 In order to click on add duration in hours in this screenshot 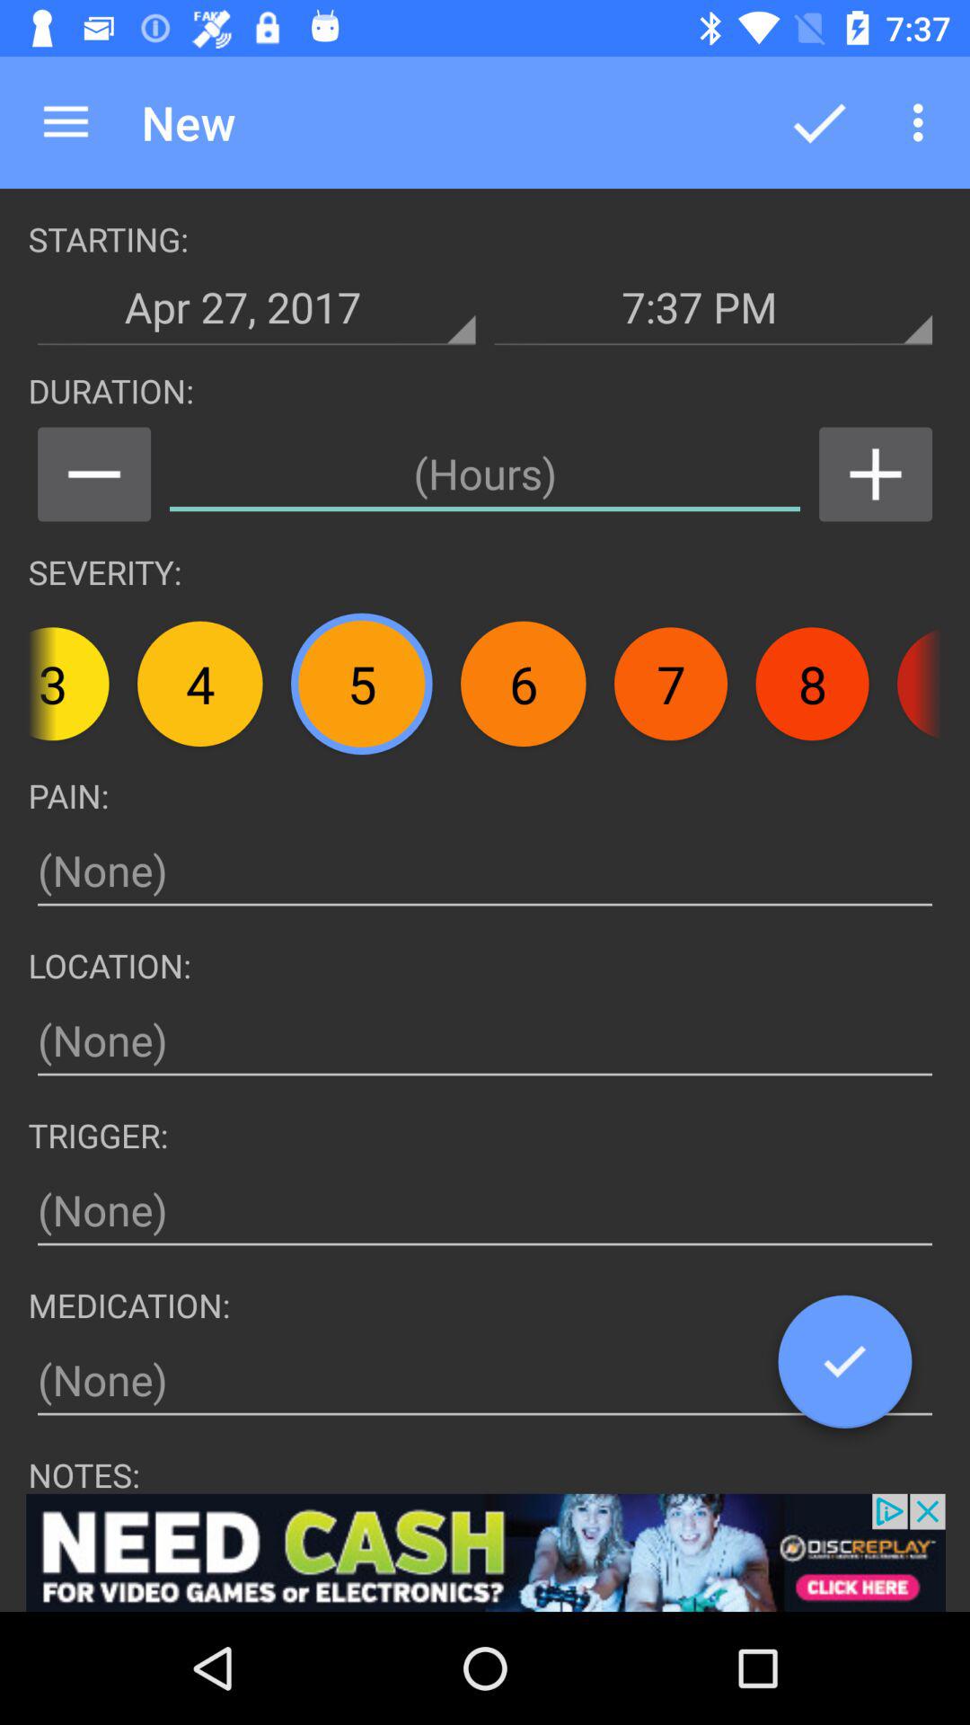, I will do `click(485, 474)`.